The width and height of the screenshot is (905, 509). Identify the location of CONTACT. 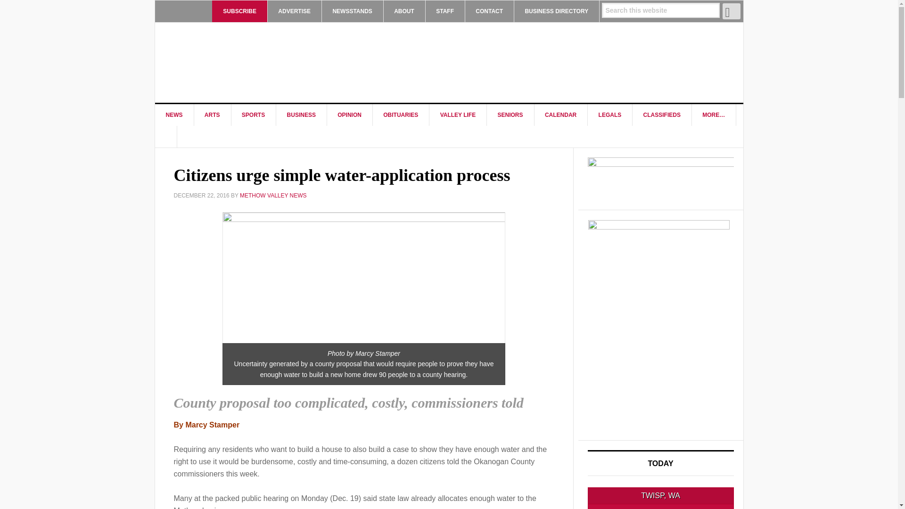
(489, 11).